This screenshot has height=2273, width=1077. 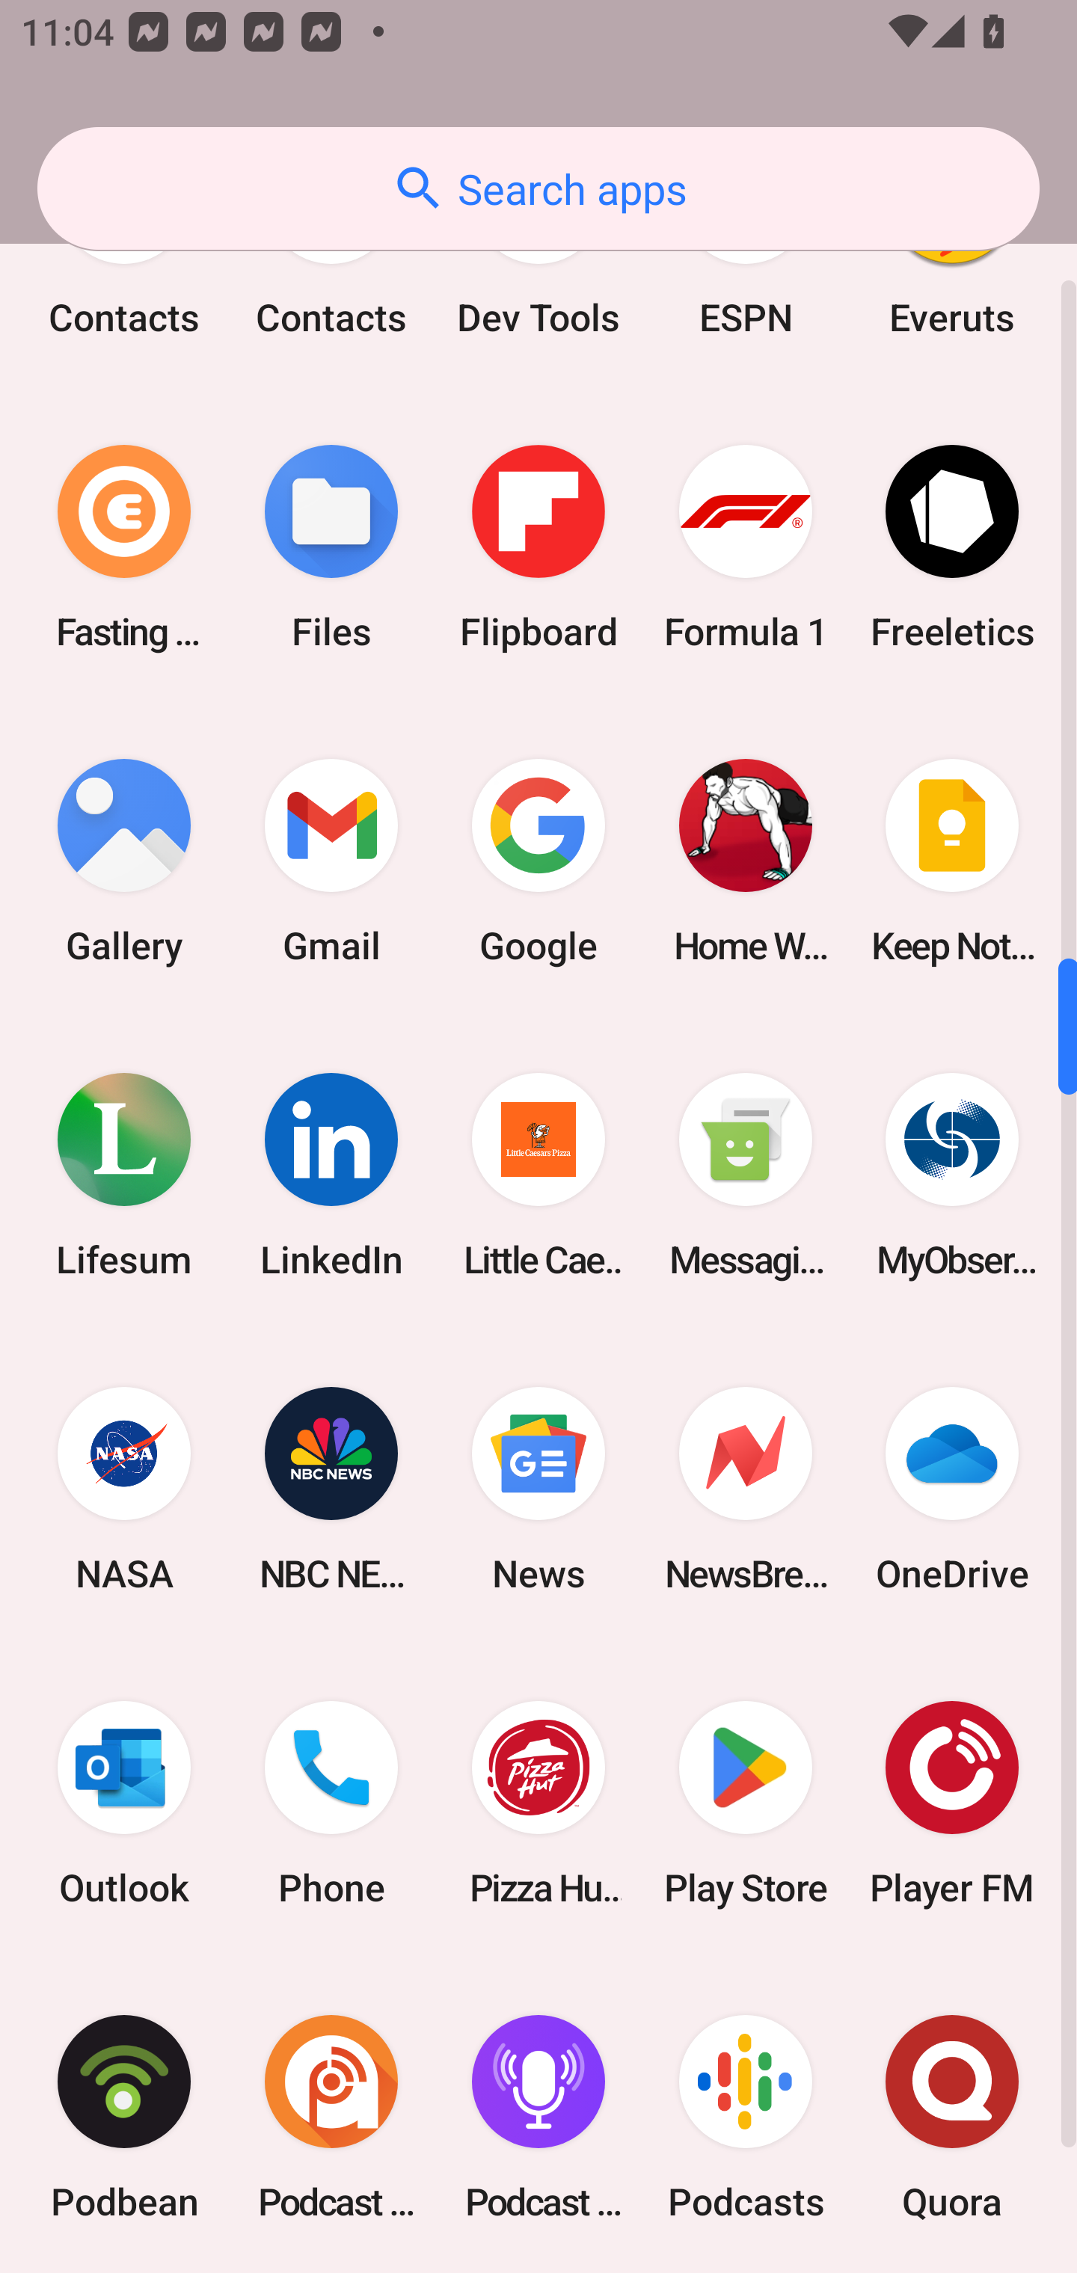 What do you see at coordinates (124, 861) in the screenshot?
I see `Gallery` at bounding box center [124, 861].